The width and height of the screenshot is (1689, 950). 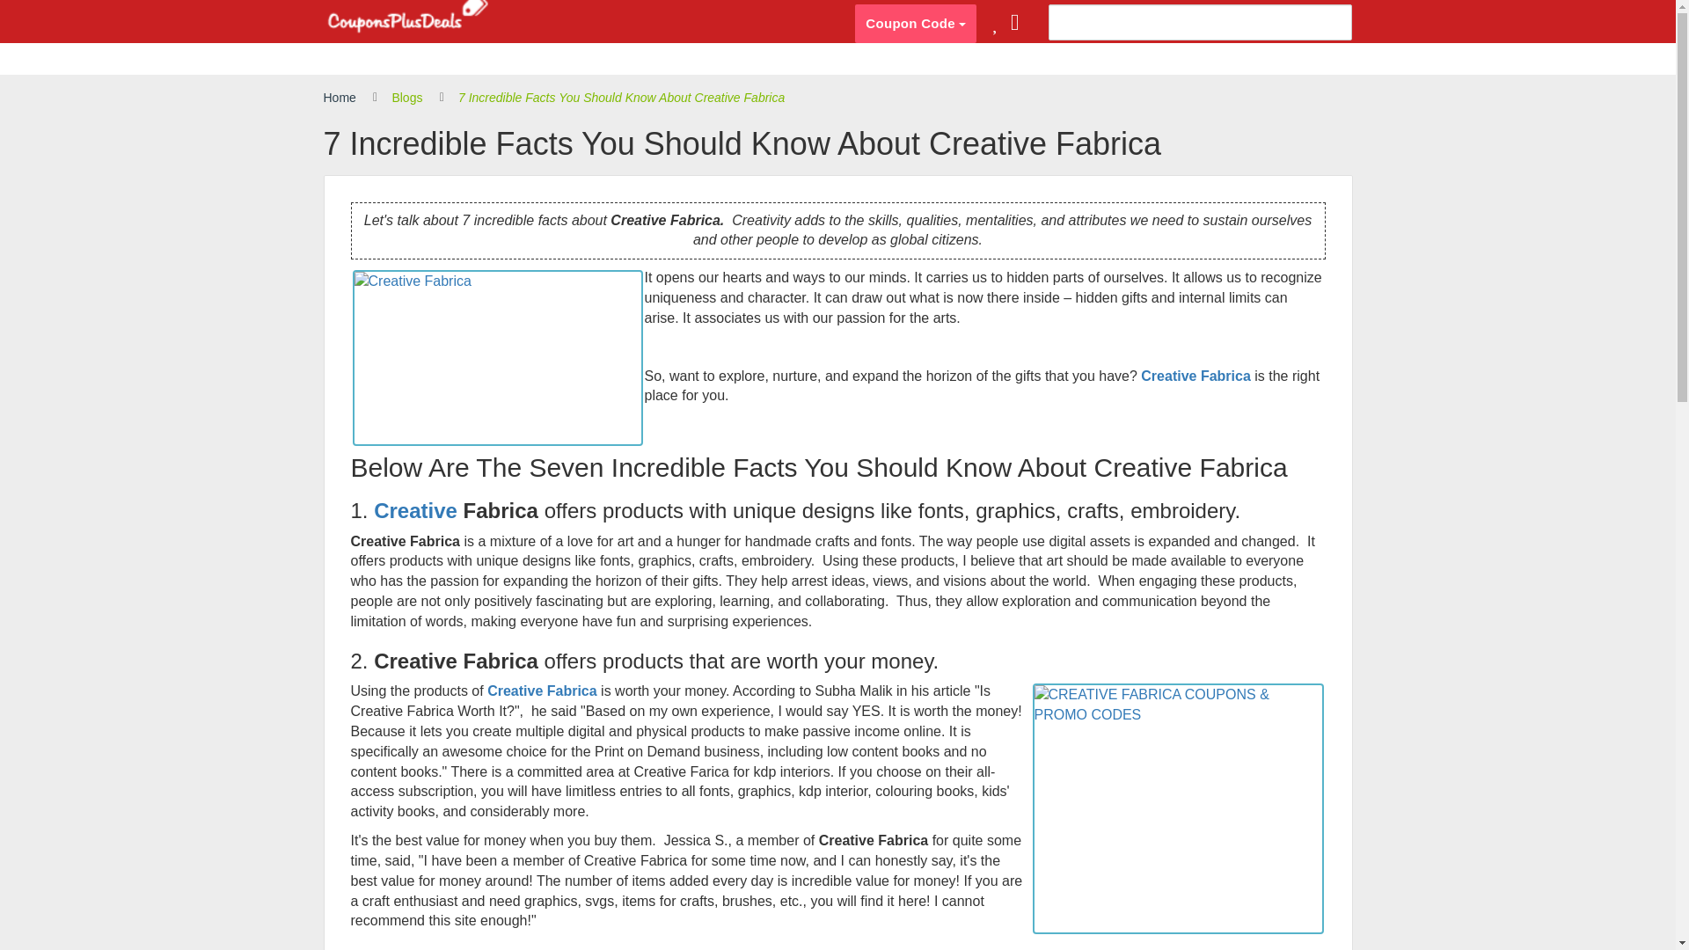 What do you see at coordinates (415, 510) in the screenshot?
I see `Creative` at bounding box center [415, 510].